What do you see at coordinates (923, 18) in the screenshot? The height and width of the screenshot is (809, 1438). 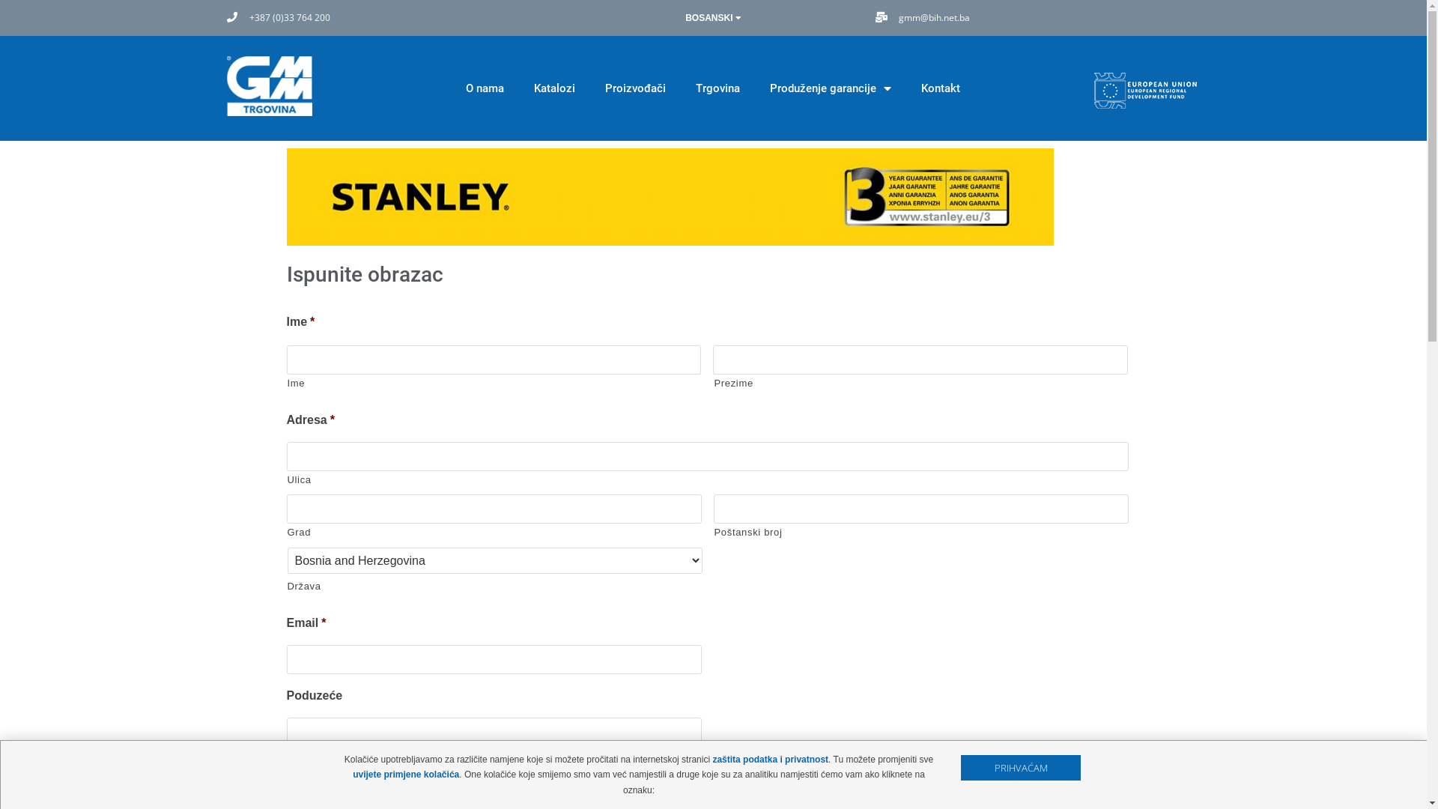 I see `gmm@bih.net.ba` at bounding box center [923, 18].